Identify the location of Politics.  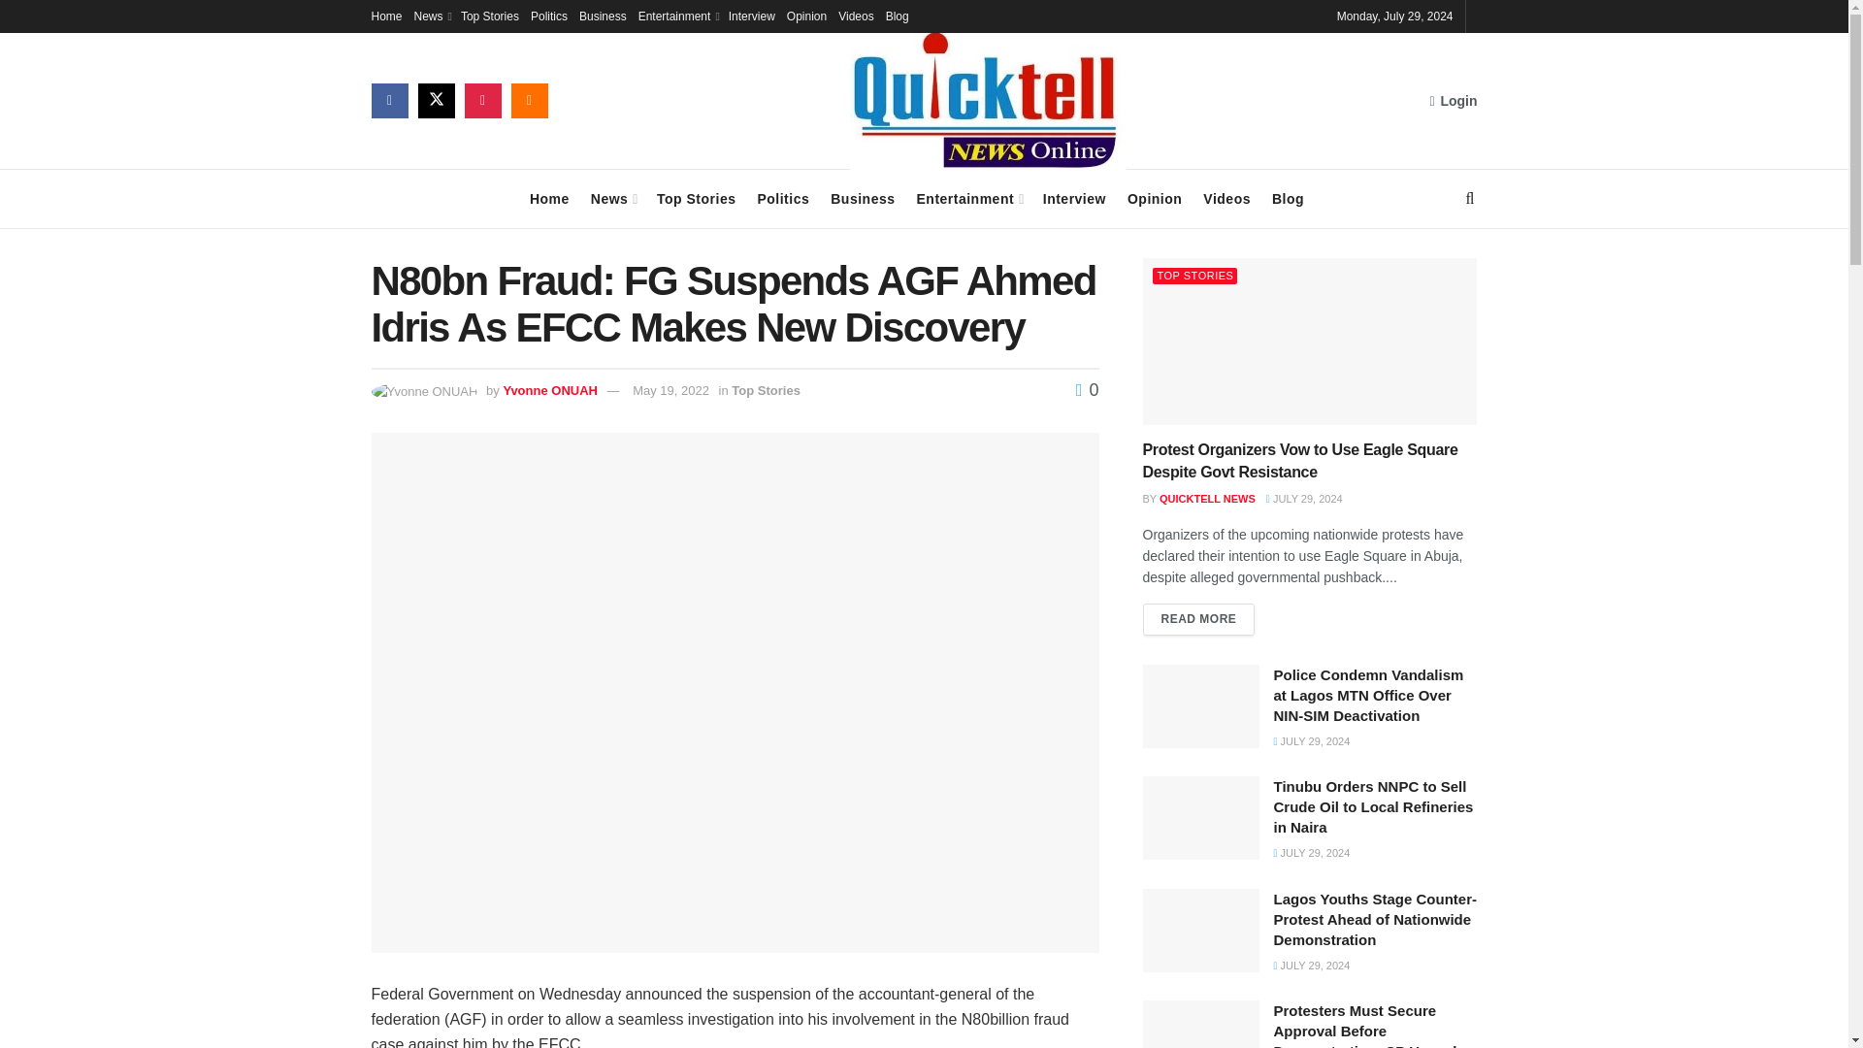
(782, 199).